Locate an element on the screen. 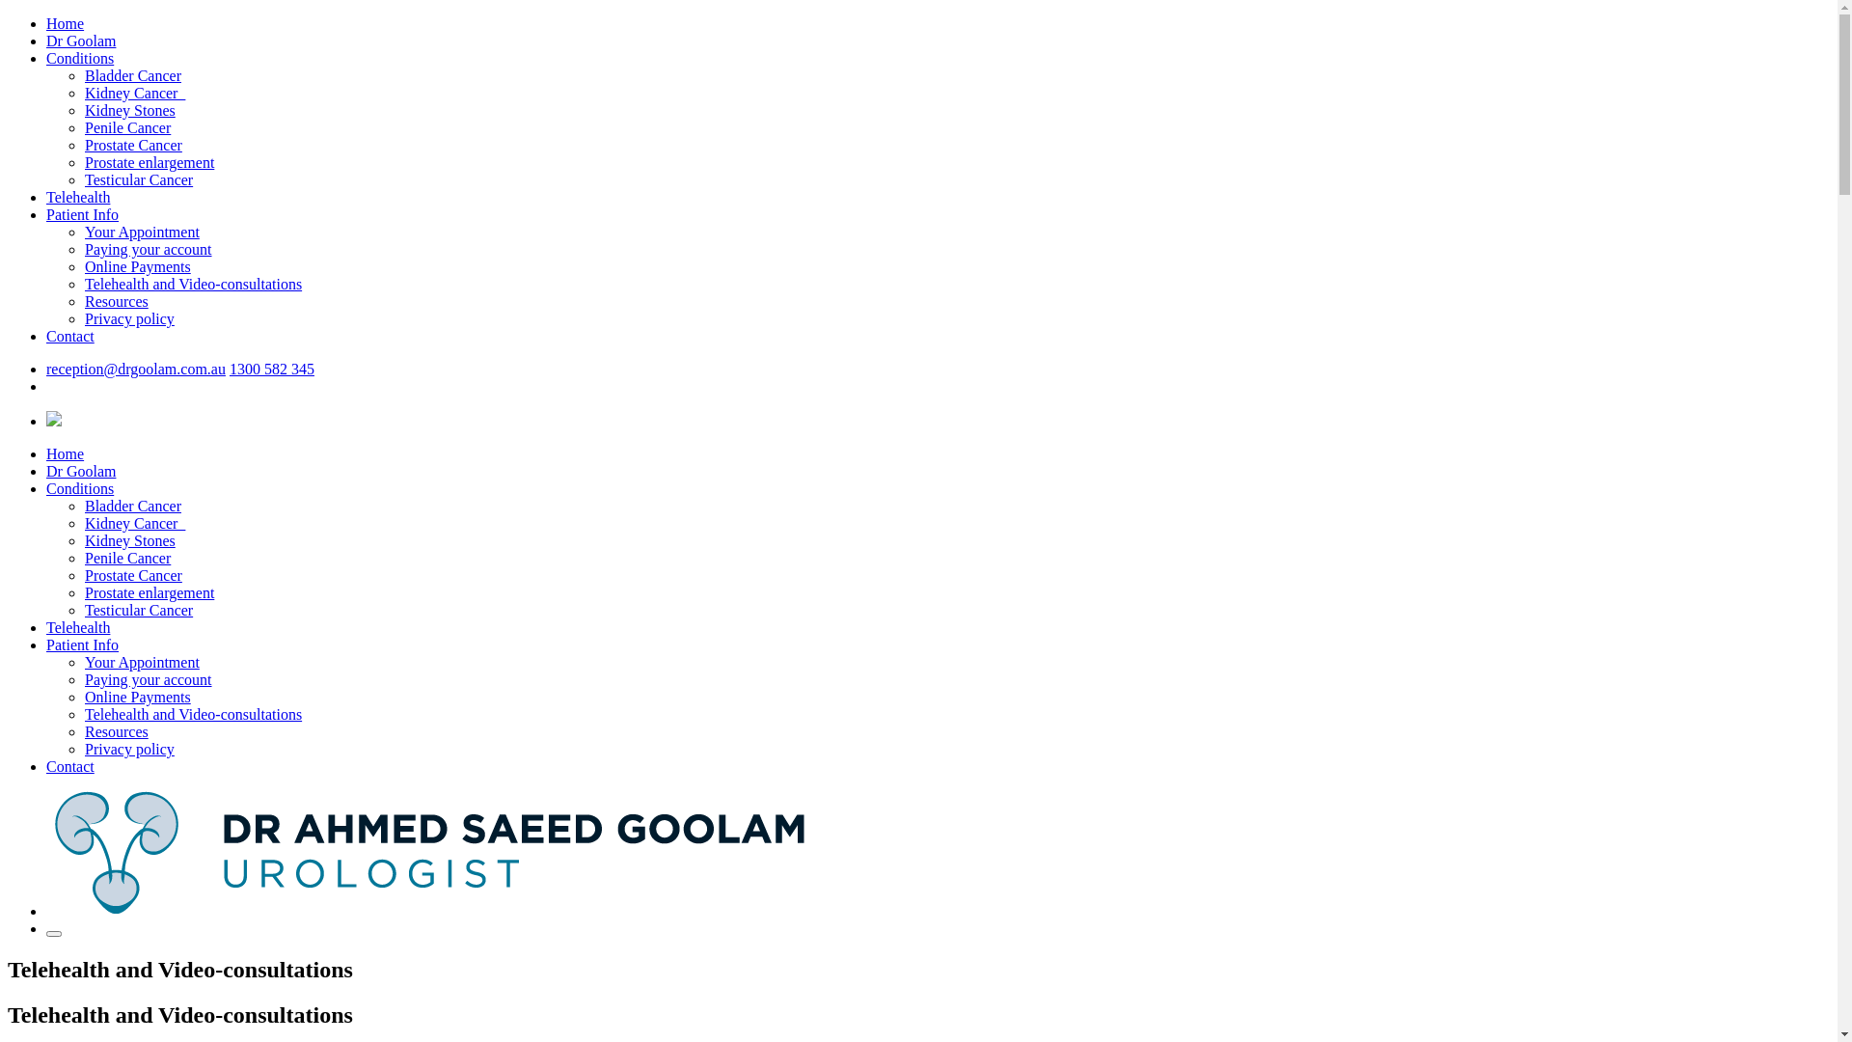 The width and height of the screenshot is (1852, 1042). Prostate enlargement is located at coordinates (150, 162).